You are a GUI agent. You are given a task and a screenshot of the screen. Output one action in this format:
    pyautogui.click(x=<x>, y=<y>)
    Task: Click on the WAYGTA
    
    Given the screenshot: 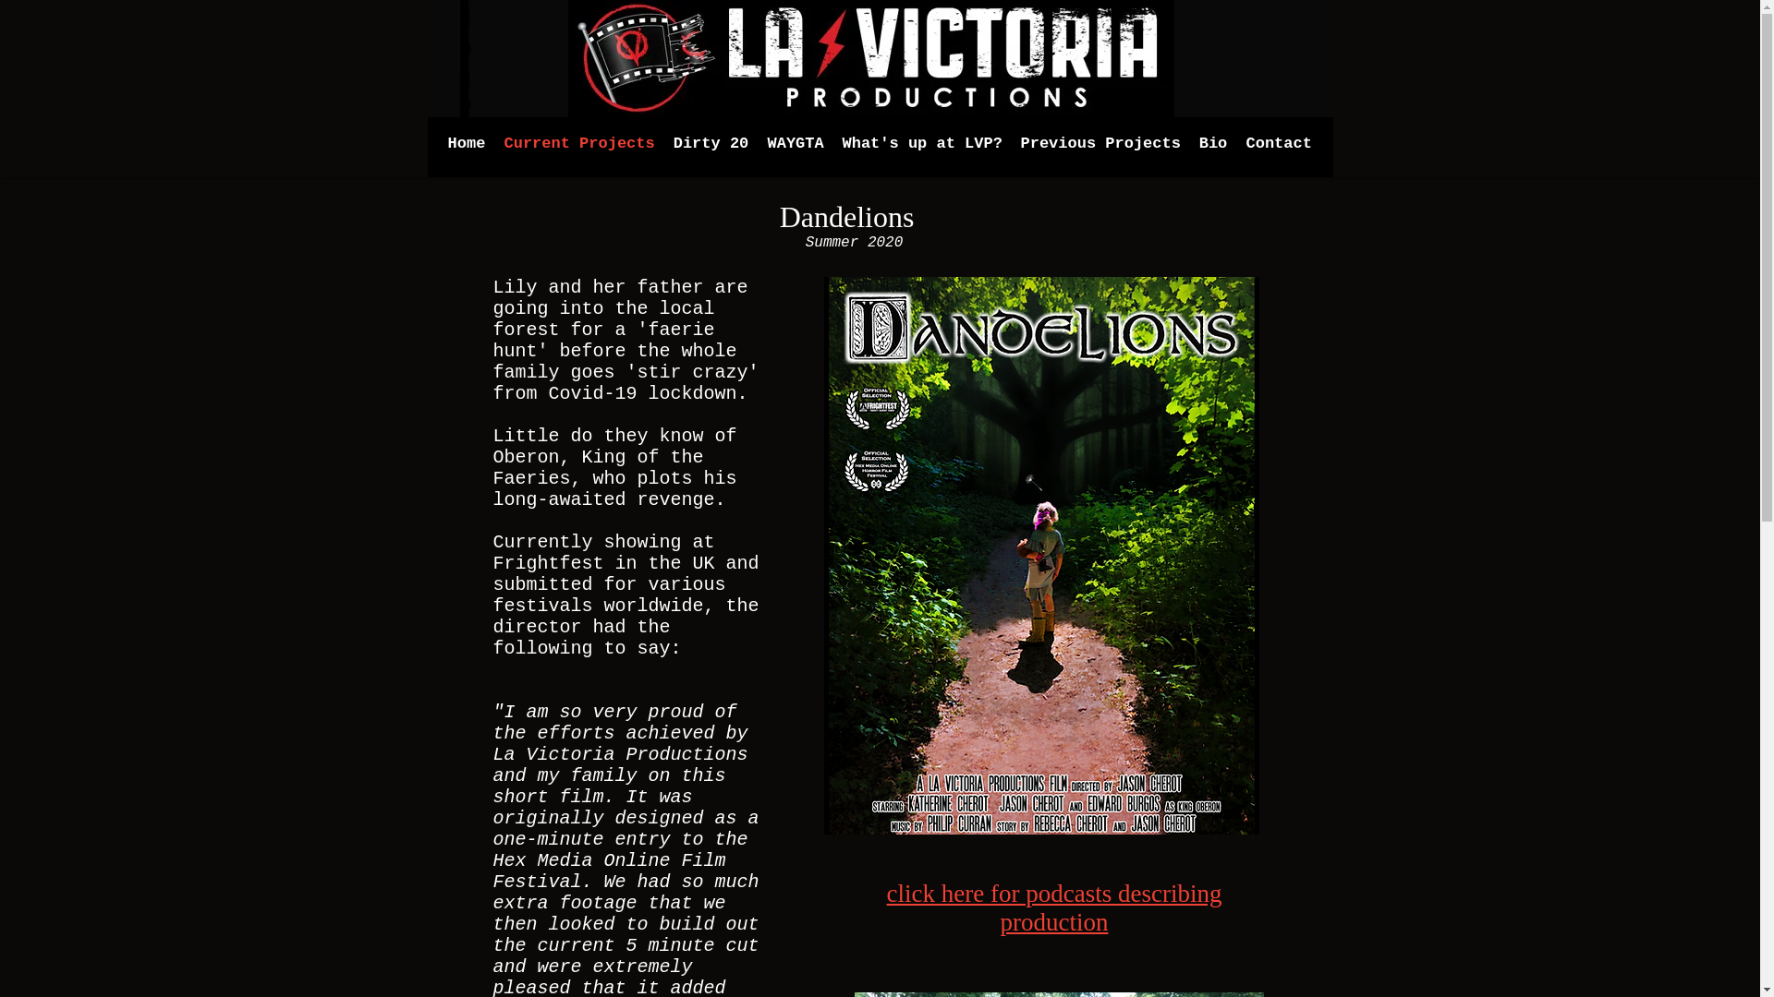 What is the action you would take?
    pyautogui.click(x=795, y=144)
    